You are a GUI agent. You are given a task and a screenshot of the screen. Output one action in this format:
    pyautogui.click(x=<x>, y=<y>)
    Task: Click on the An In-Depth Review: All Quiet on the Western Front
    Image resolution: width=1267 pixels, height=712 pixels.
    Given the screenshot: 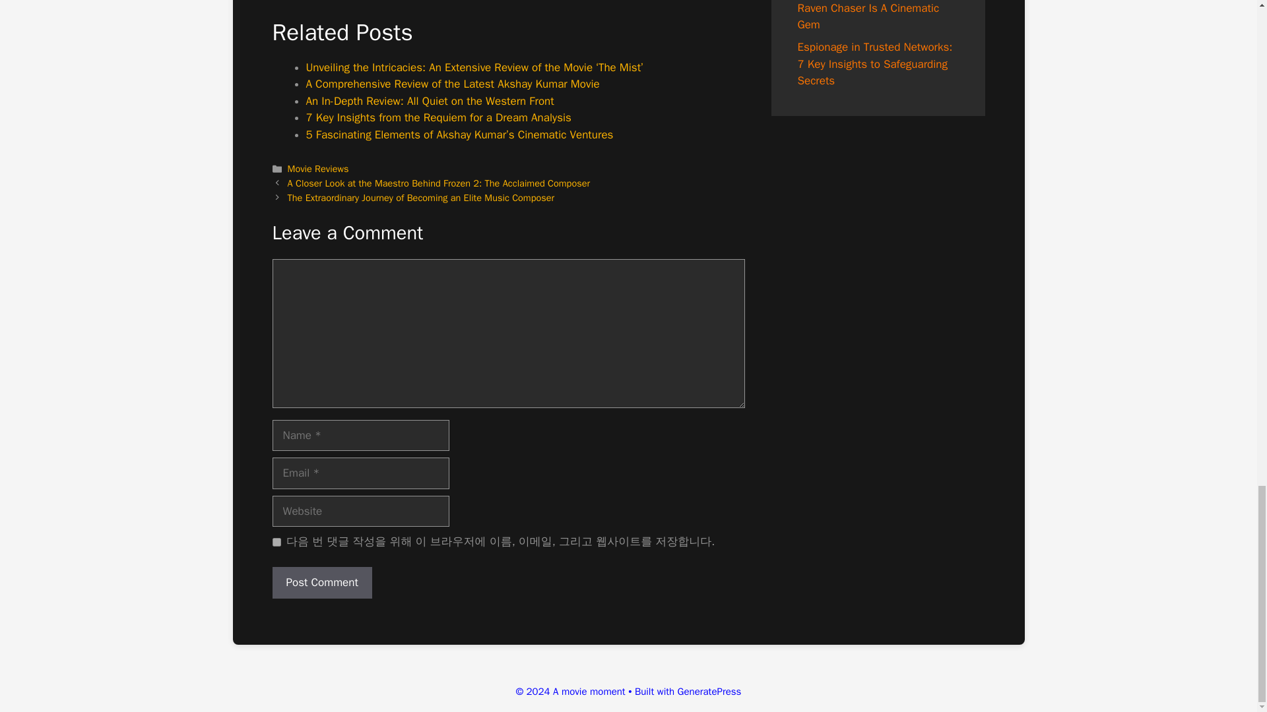 What is the action you would take?
    pyautogui.click(x=430, y=101)
    